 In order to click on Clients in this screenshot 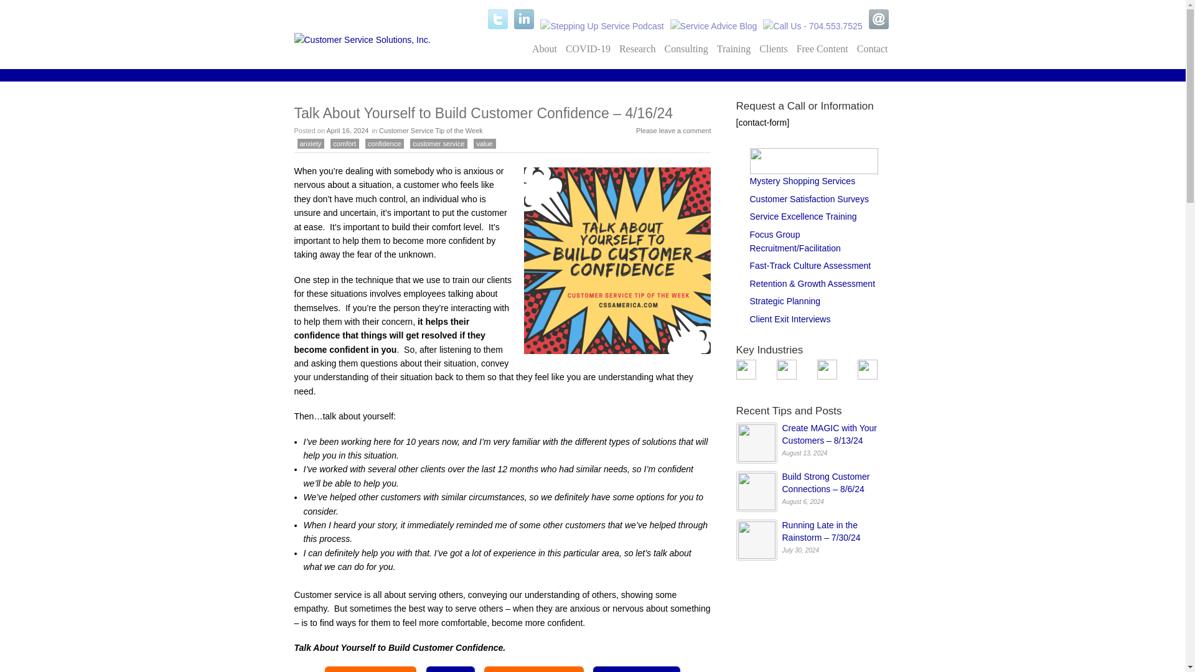, I will do `click(773, 49)`.